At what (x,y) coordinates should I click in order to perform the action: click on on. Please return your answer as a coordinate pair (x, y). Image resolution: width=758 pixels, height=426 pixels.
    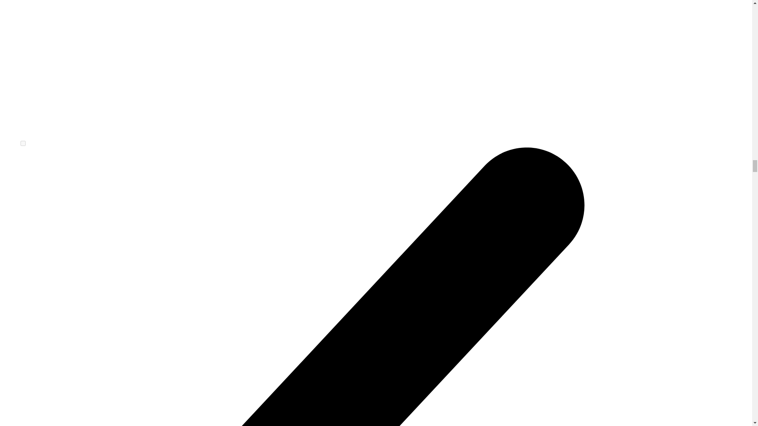
    Looking at the image, I should click on (23, 144).